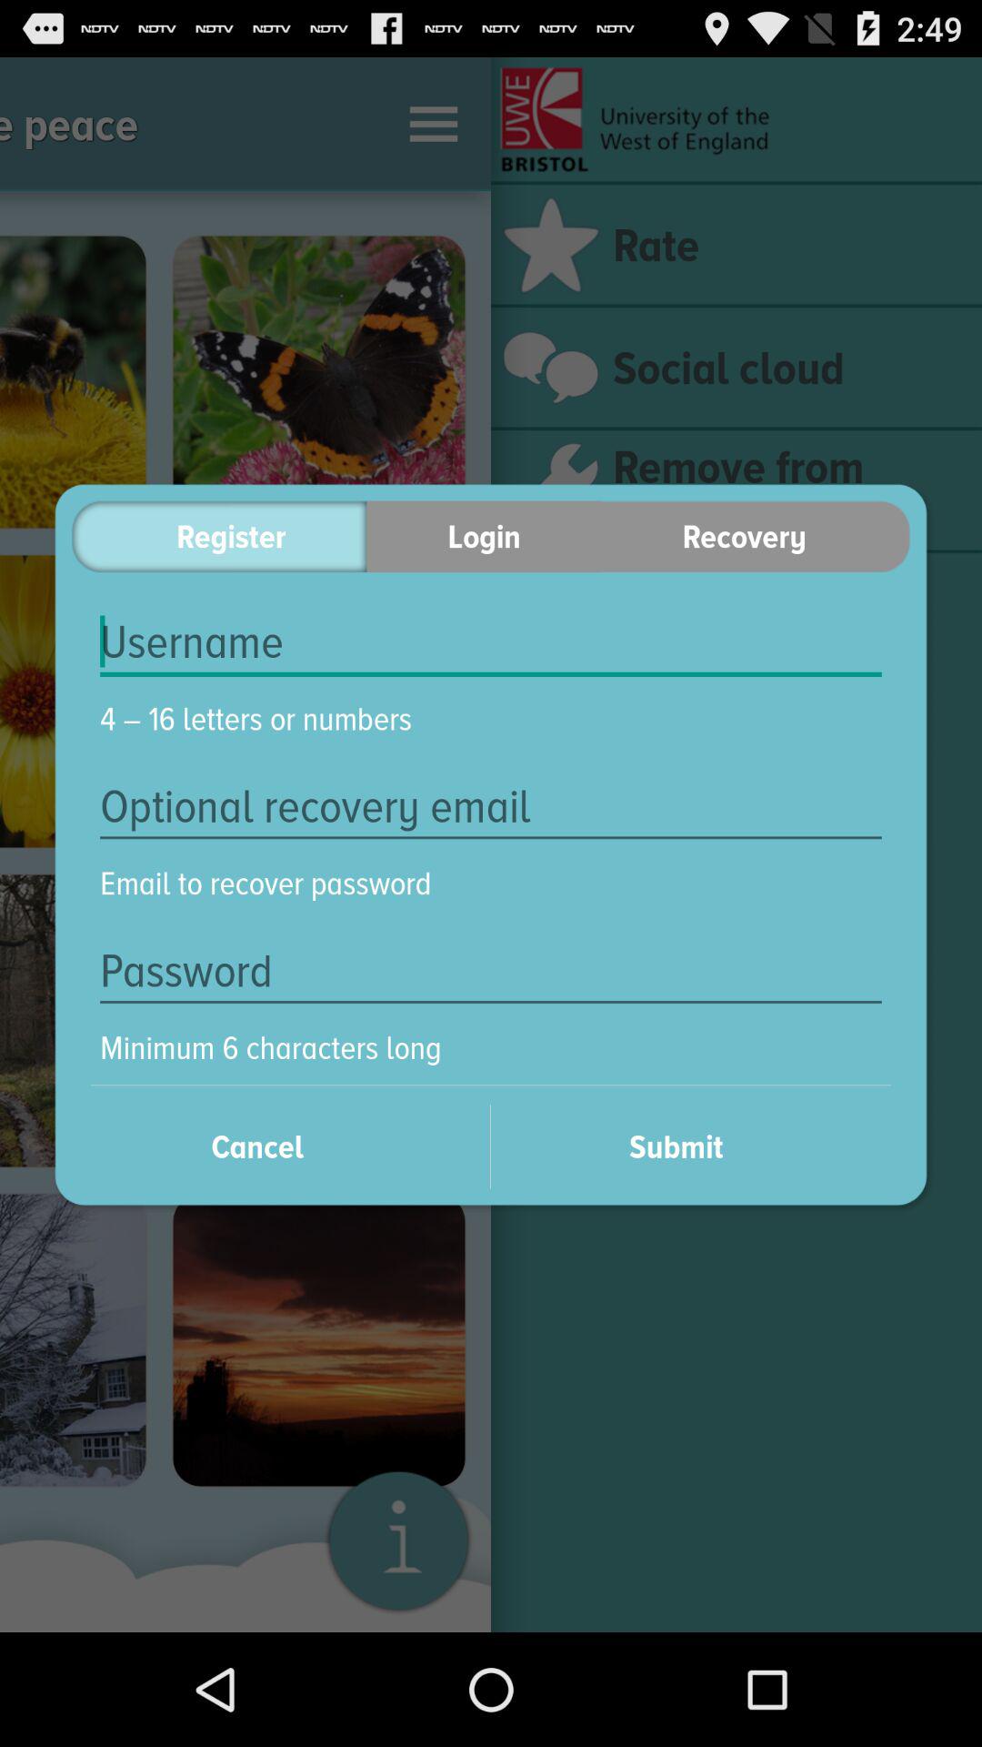 Image resolution: width=982 pixels, height=1747 pixels. I want to click on click the submit item, so click(700, 1146).